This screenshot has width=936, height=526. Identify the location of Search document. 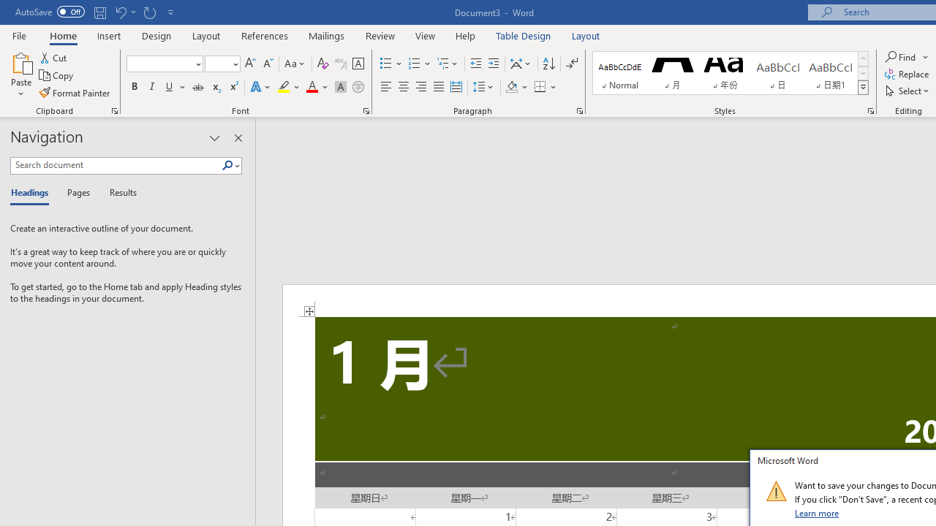
(116, 165).